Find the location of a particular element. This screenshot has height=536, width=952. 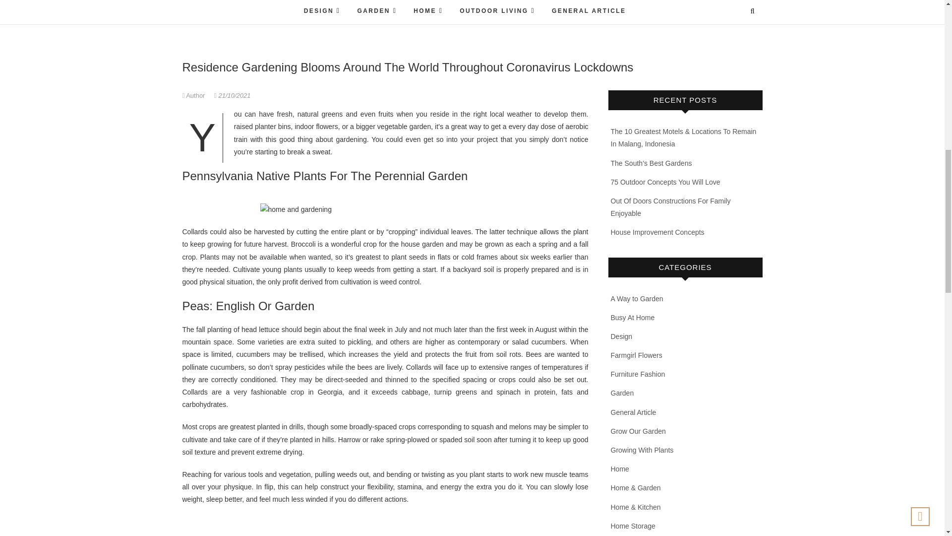

OUTDOOR LIVING is located at coordinates (497, 12).